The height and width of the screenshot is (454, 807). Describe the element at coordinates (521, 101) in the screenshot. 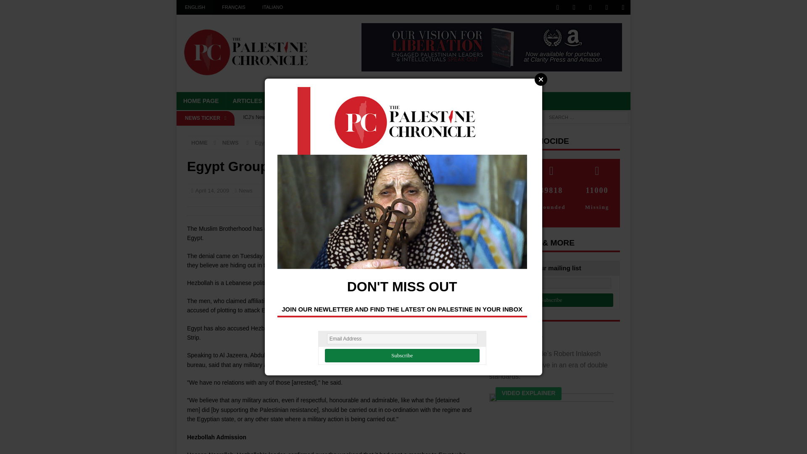

I see `CONTACT US` at that location.